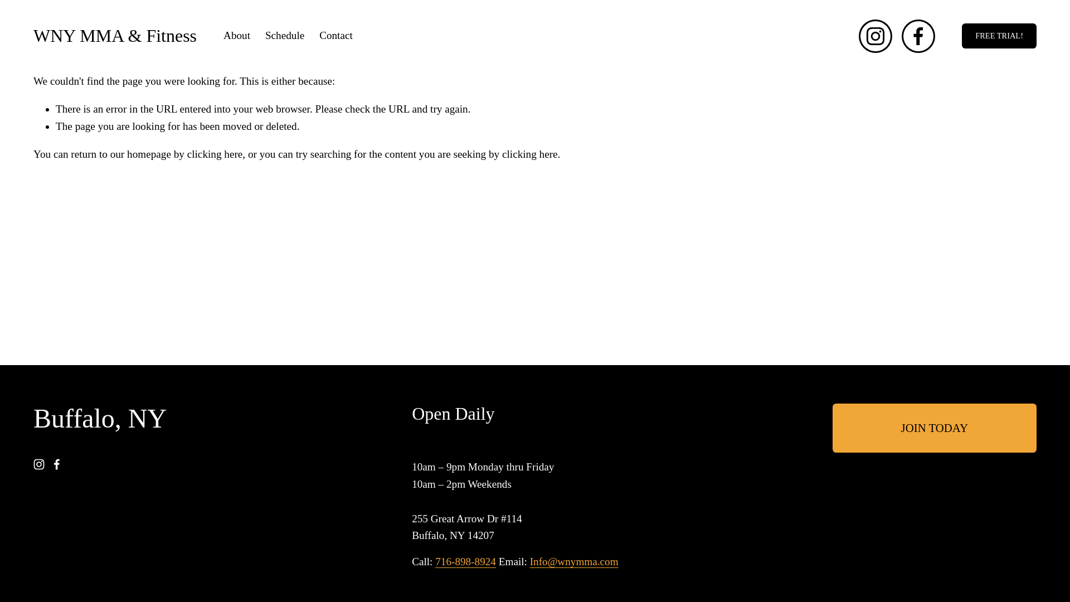 This screenshot has width=1070, height=602. Describe the element at coordinates (237, 36) in the screenshot. I see `About` at that location.